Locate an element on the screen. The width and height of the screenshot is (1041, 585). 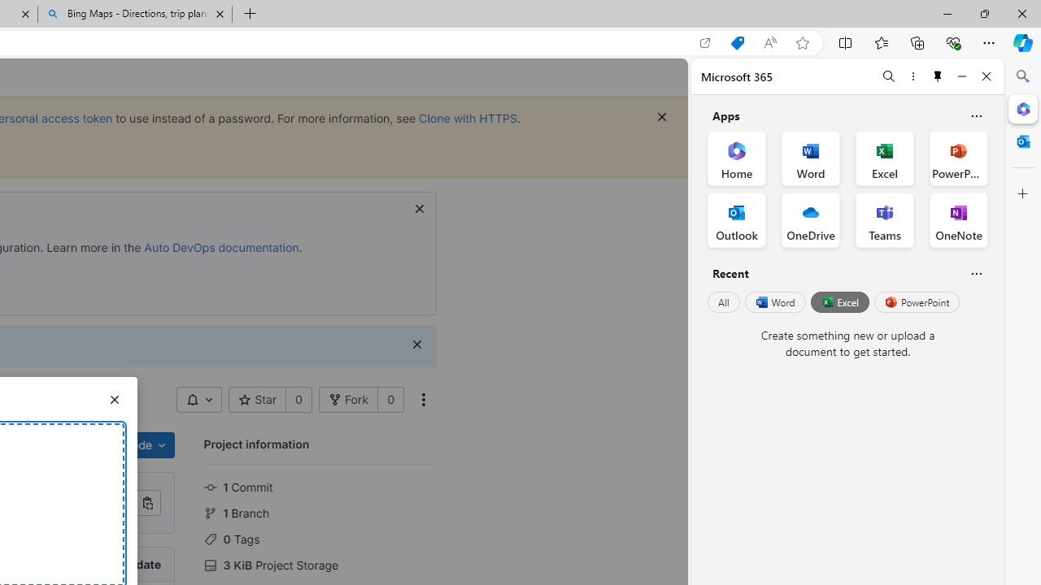
PowerPoint is located at coordinates (917, 302).